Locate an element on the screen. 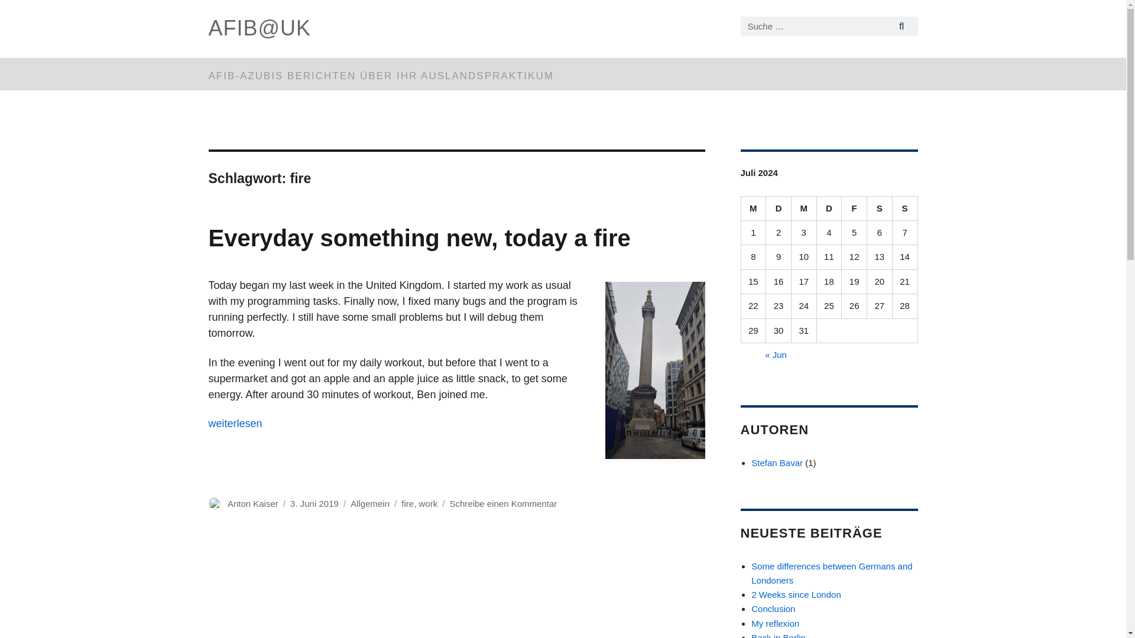  Samstag is located at coordinates (880, 208).